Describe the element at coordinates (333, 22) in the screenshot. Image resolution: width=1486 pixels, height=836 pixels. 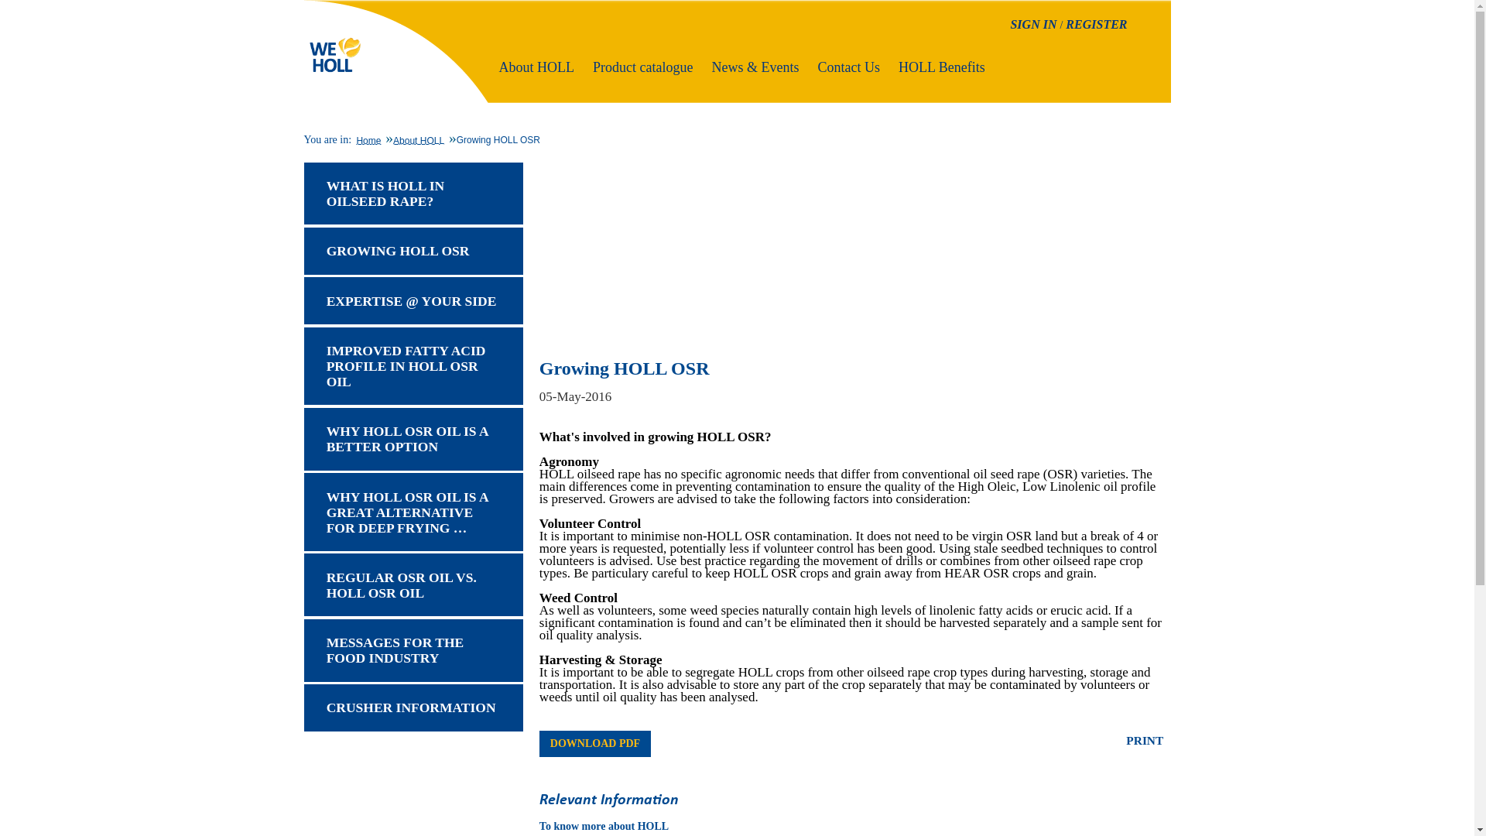
I see `Go to UK` at that location.